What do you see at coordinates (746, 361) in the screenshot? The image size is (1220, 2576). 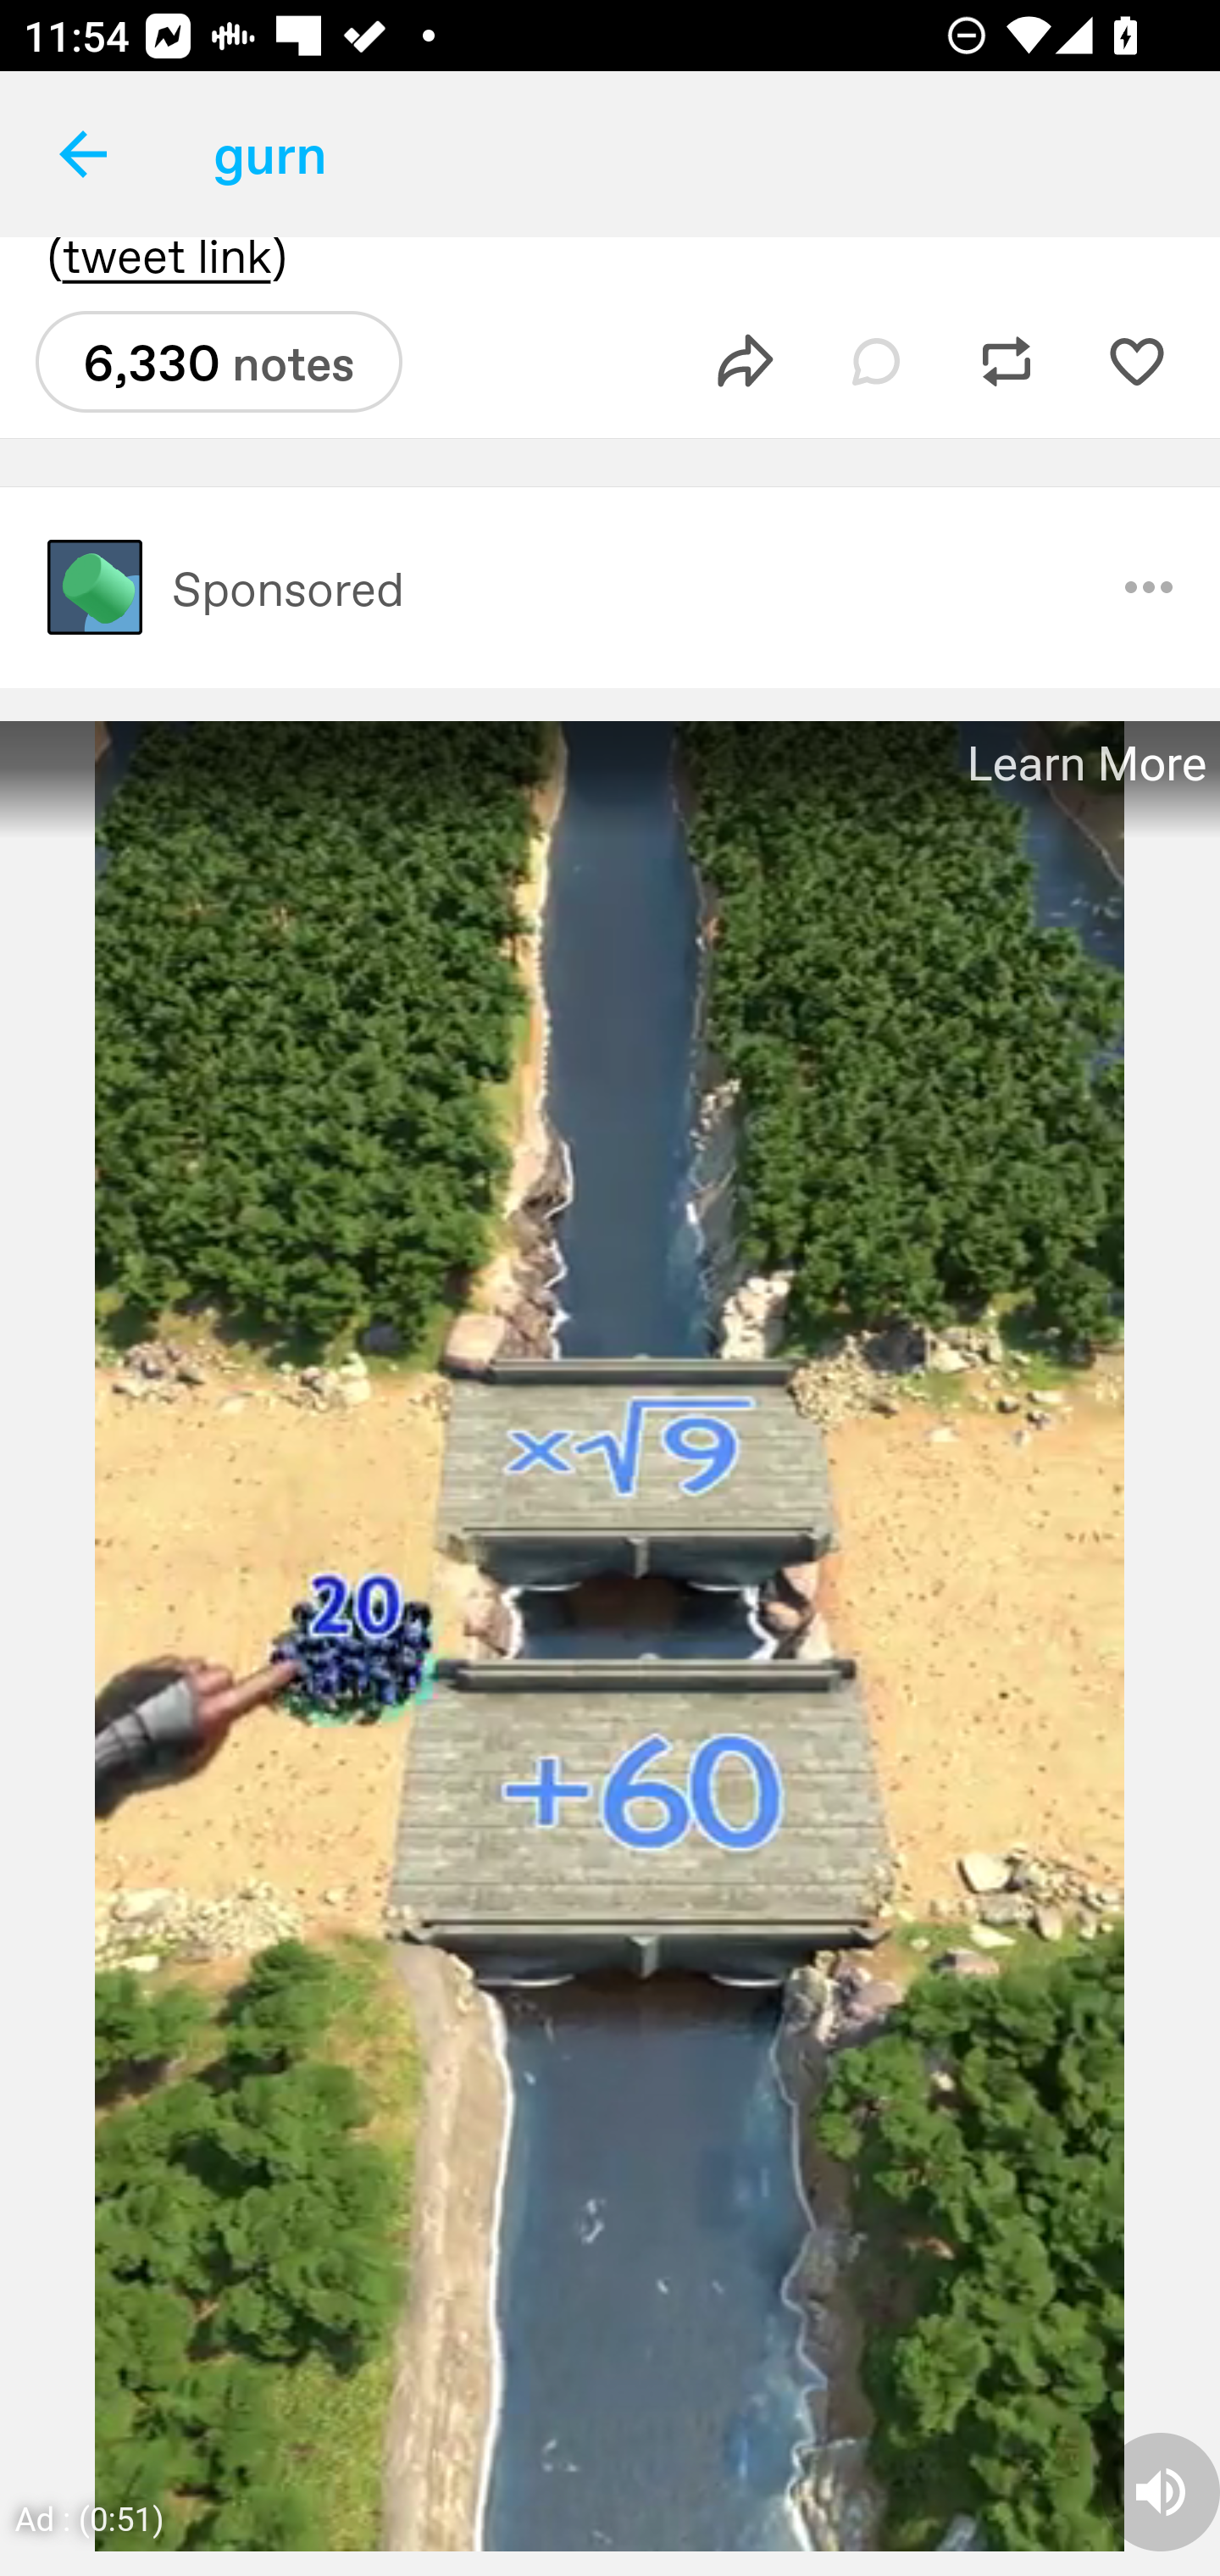 I see `Share post to message` at bounding box center [746, 361].